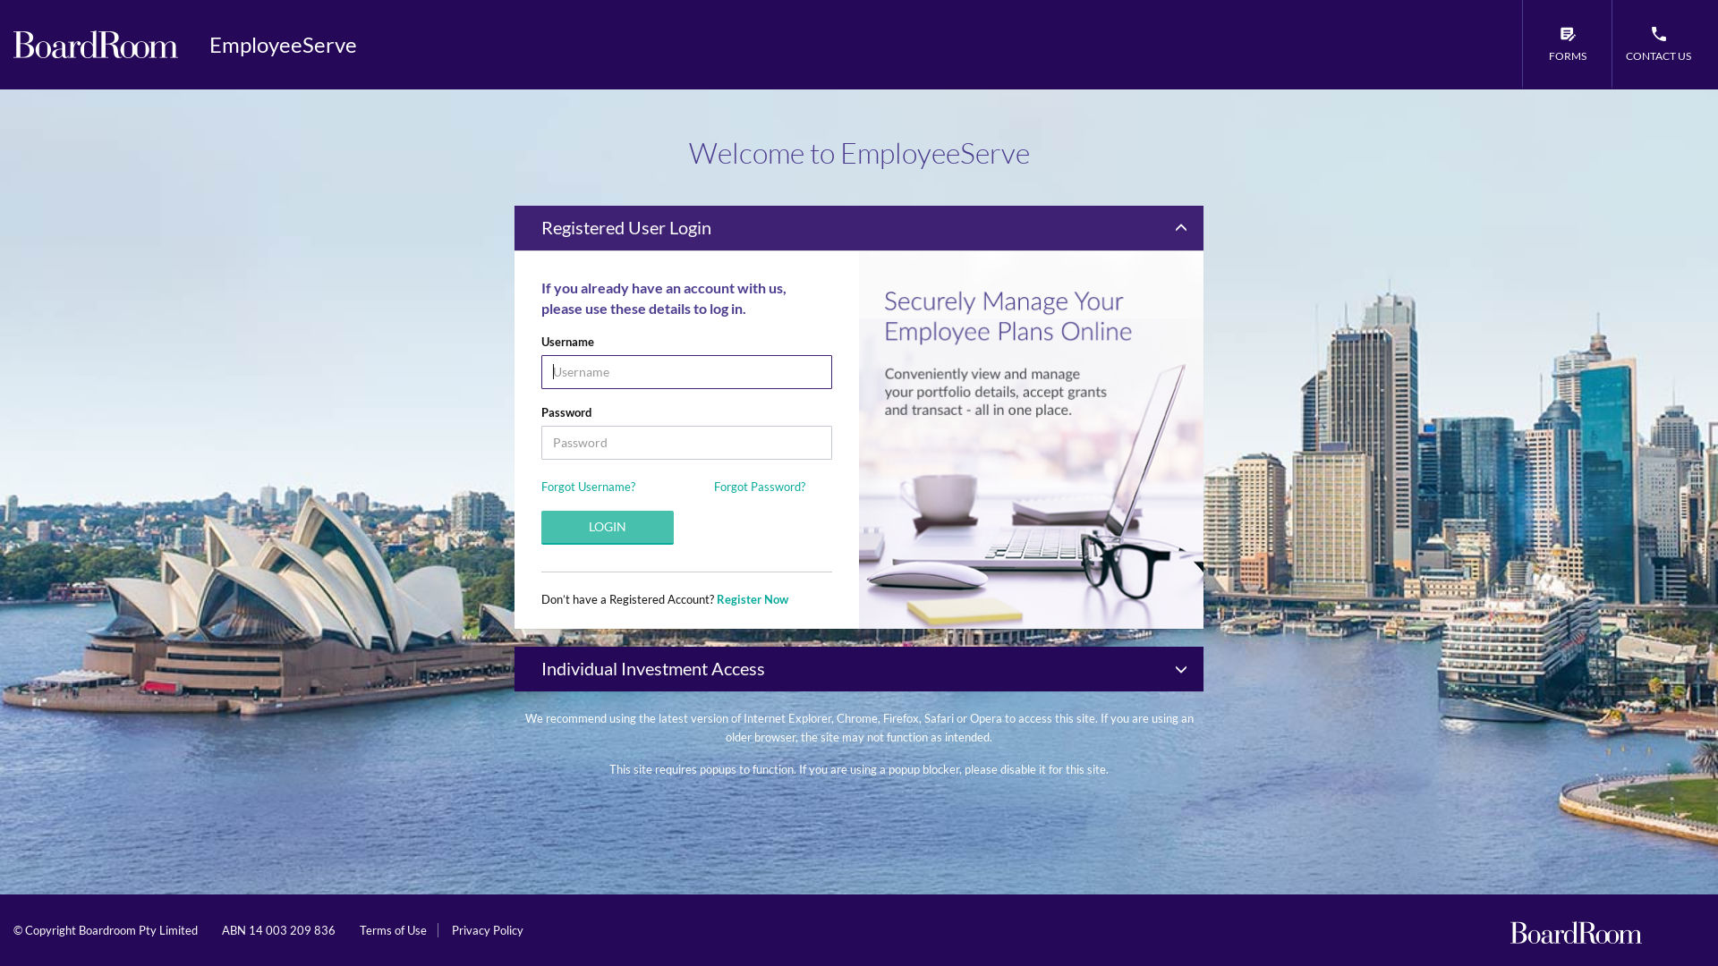 Image resolution: width=1718 pixels, height=966 pixels. Describe the element at coordinates (488, 930) in the screenshot. I see `Privacy Policy` at that location.